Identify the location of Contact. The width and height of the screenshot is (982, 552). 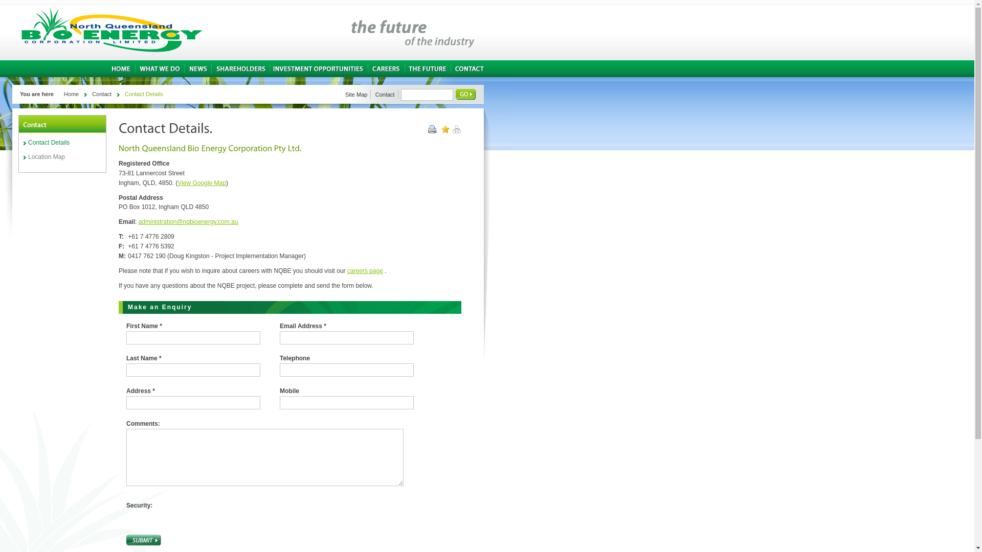
(386, 95).